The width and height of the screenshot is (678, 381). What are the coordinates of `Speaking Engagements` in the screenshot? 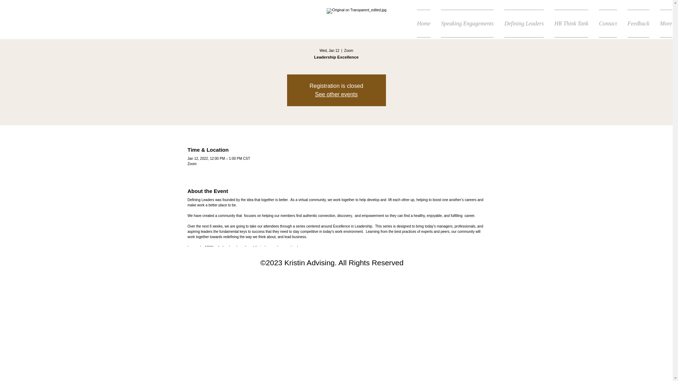 It's located at (468, 23).